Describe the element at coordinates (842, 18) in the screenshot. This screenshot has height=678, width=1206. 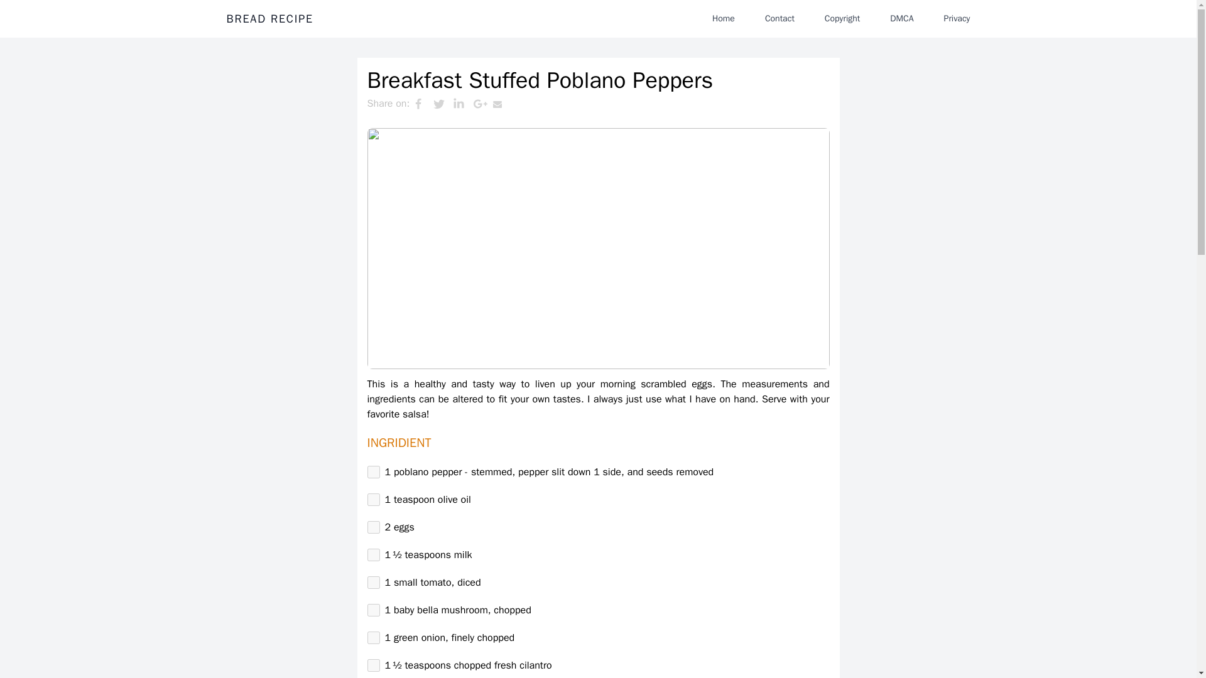
I see `Copyright` at that location.